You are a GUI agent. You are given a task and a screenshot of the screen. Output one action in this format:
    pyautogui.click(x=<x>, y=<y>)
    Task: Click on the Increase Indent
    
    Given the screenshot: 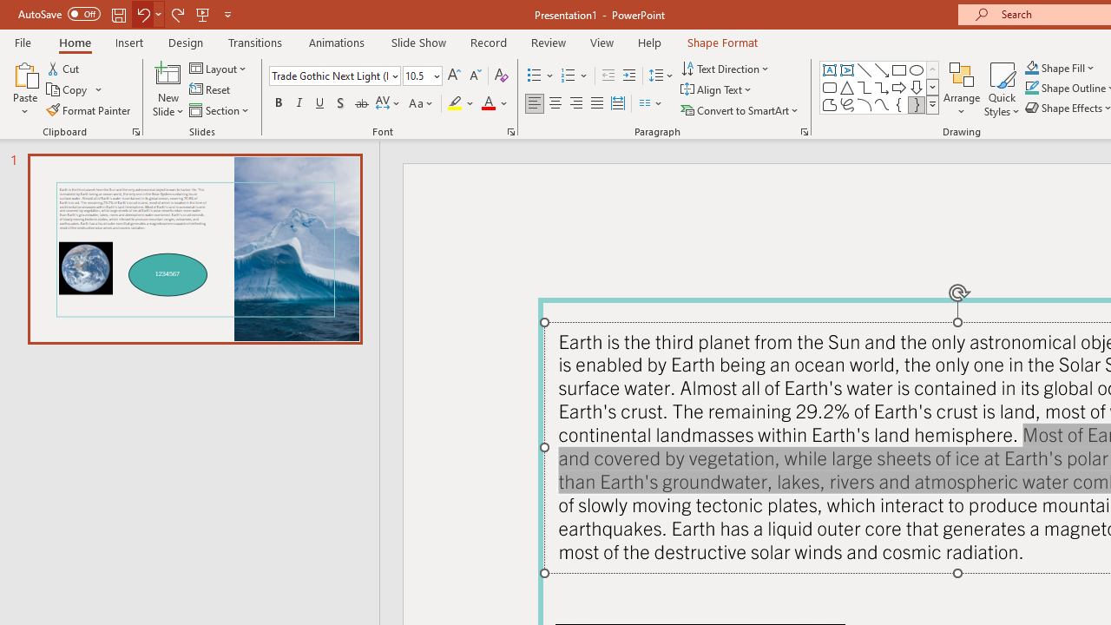 What is the action you would take?
    pyautogui.click(x=629, y=76)
    